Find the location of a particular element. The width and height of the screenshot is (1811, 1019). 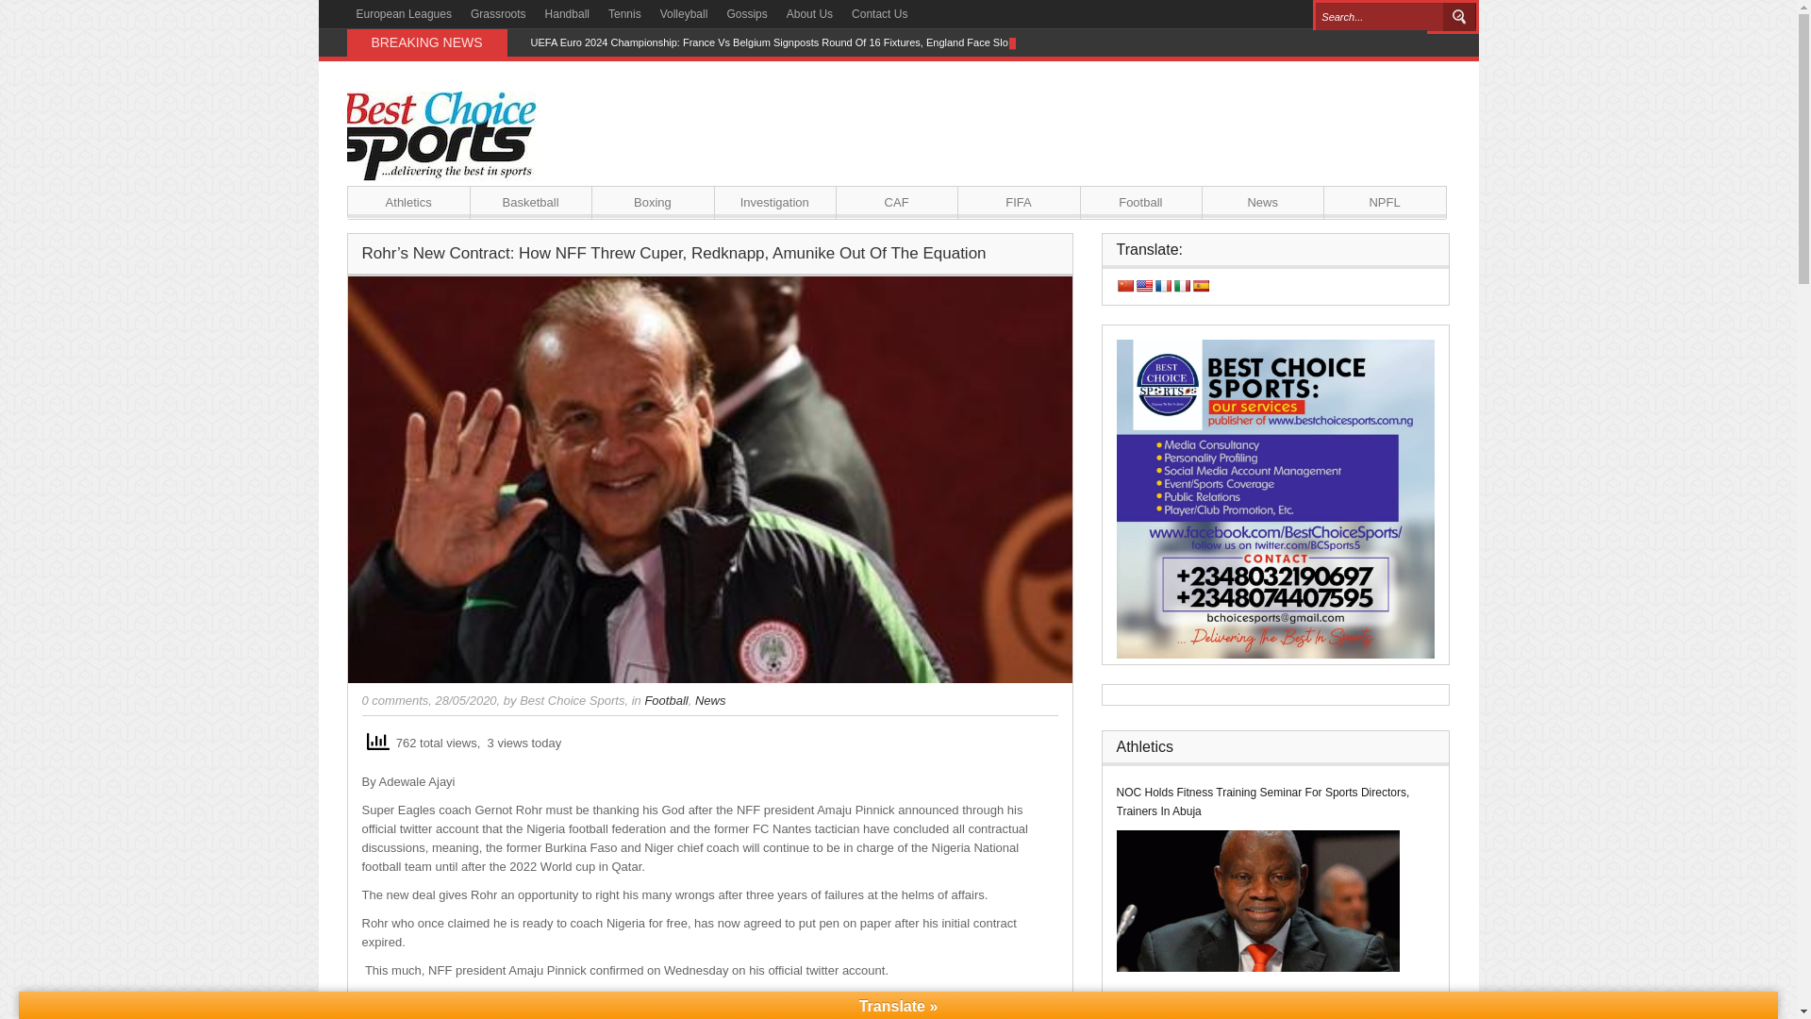

Football is located at coordinates (1140, 202).